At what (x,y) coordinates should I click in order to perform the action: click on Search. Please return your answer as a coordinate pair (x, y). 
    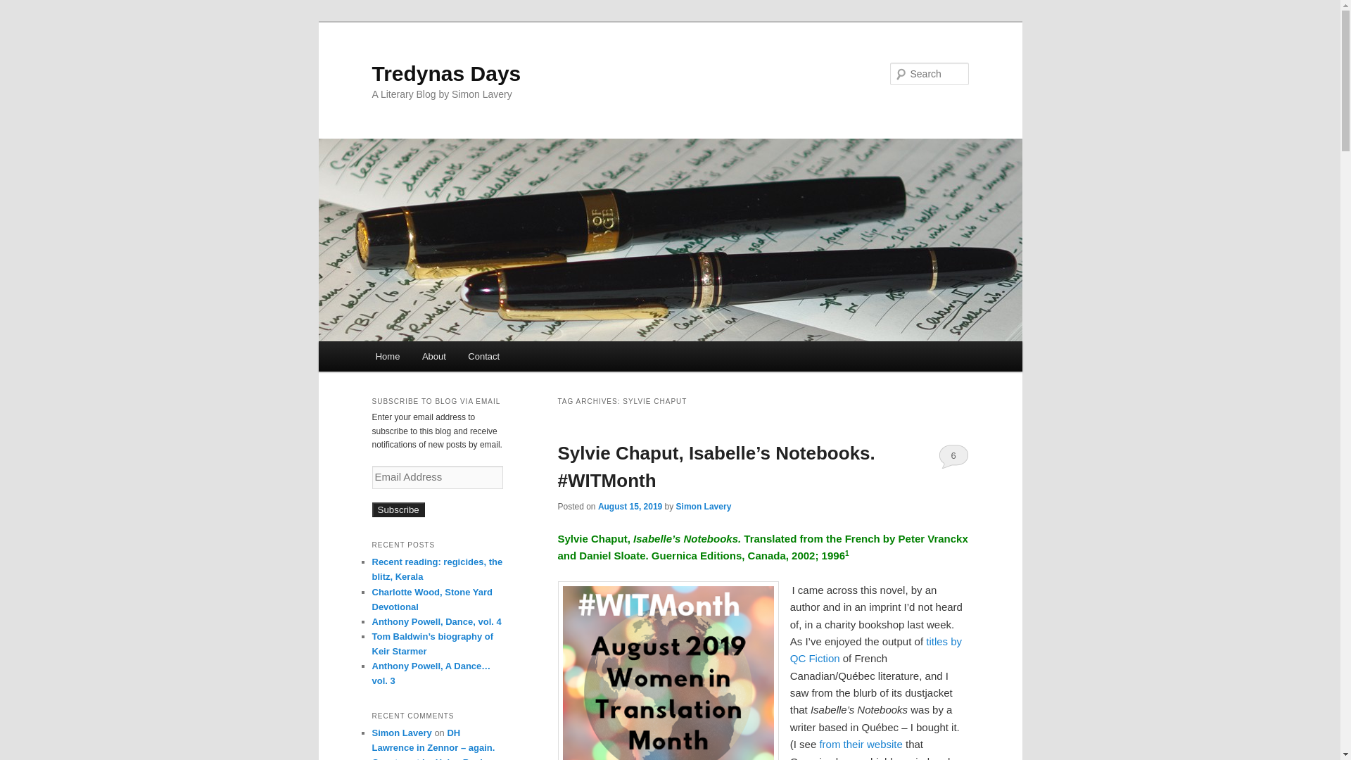
    Looking at the image, I should click on (23, 8).